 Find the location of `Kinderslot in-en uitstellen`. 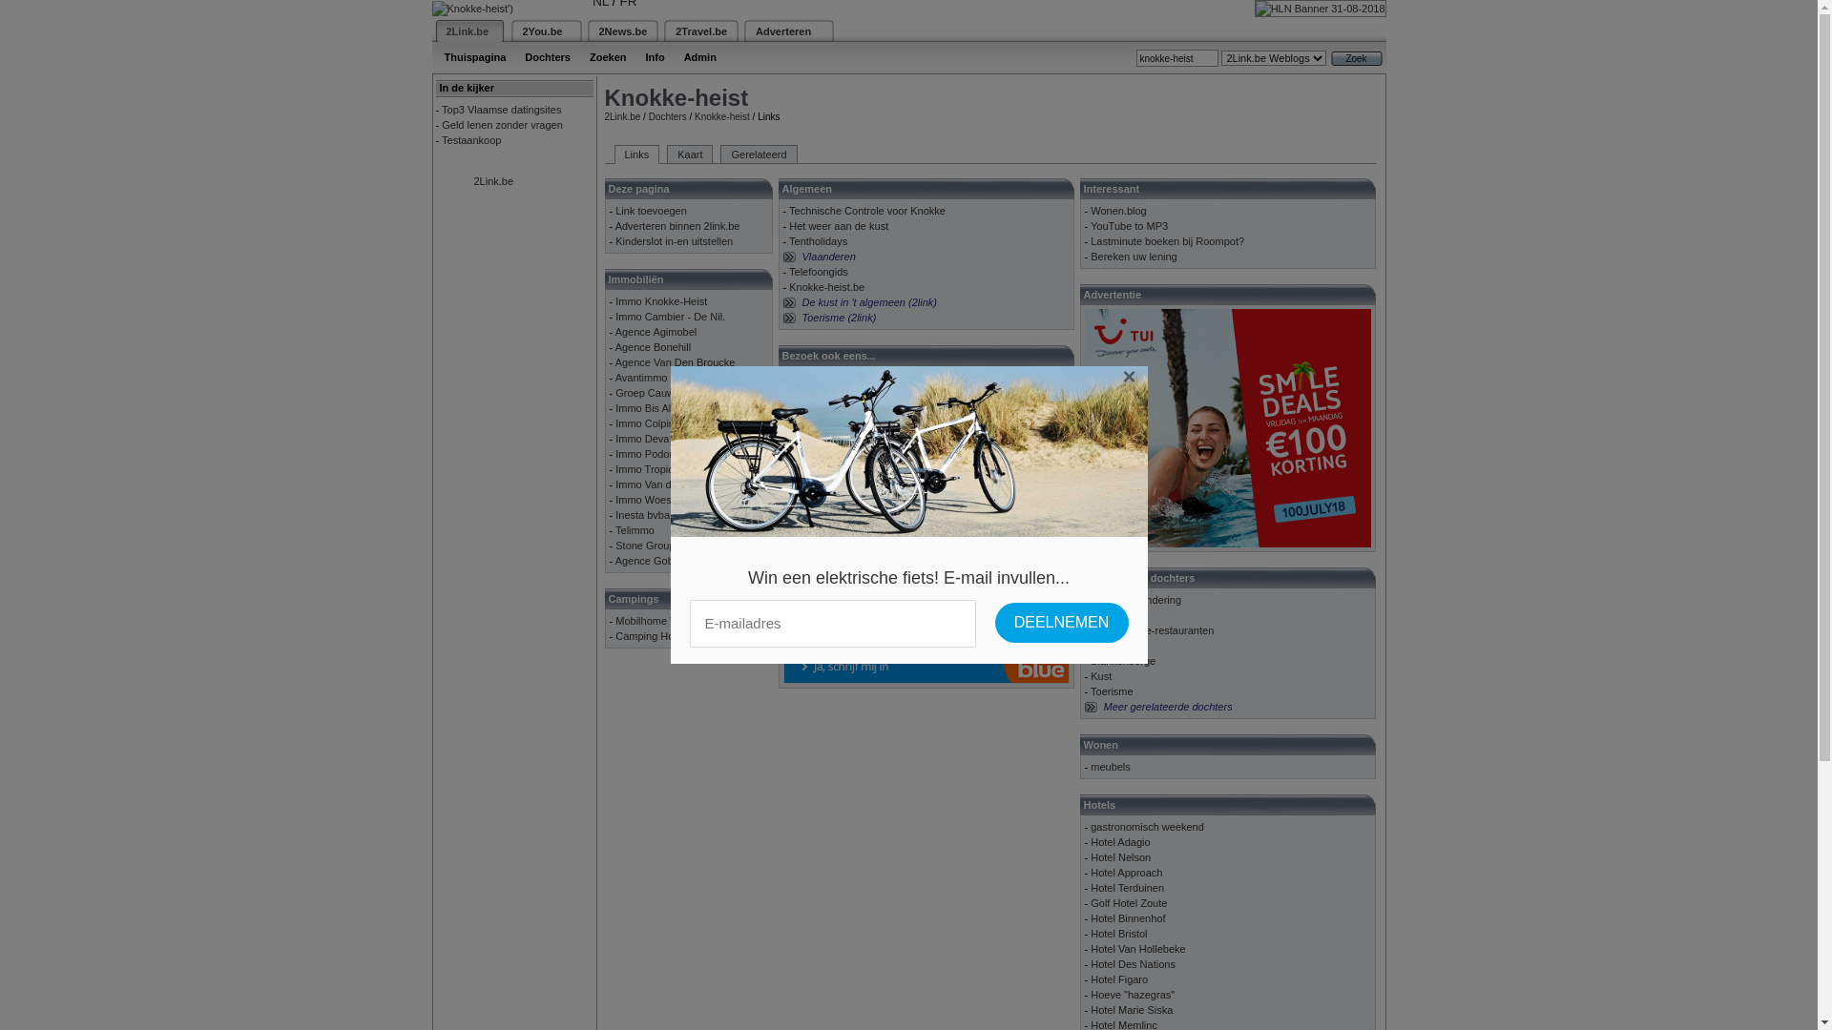

Kinderslot in-en uitstellen is located at coordinates (674, 241).